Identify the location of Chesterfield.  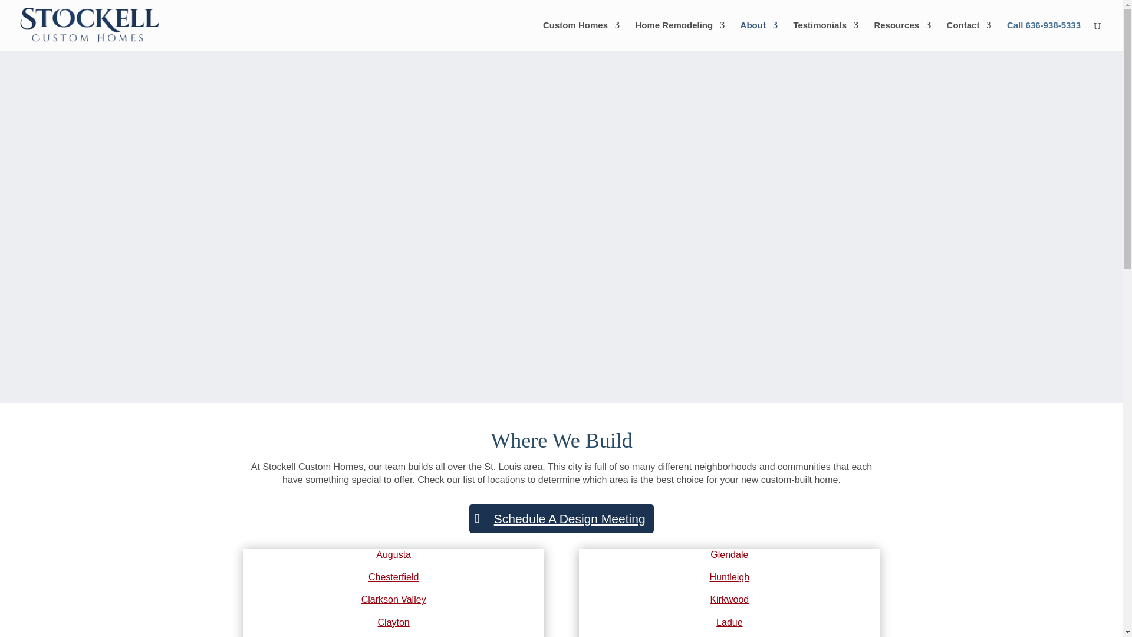
(394, 577).